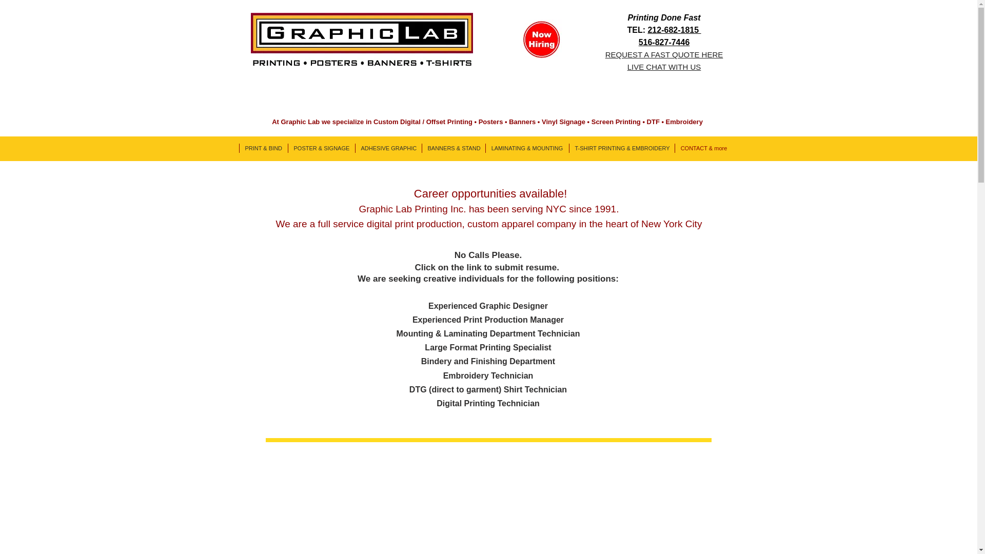 The height and width of the screenshot is (554, 985). I want to click on 212-682-1815 , so click(674, 30).